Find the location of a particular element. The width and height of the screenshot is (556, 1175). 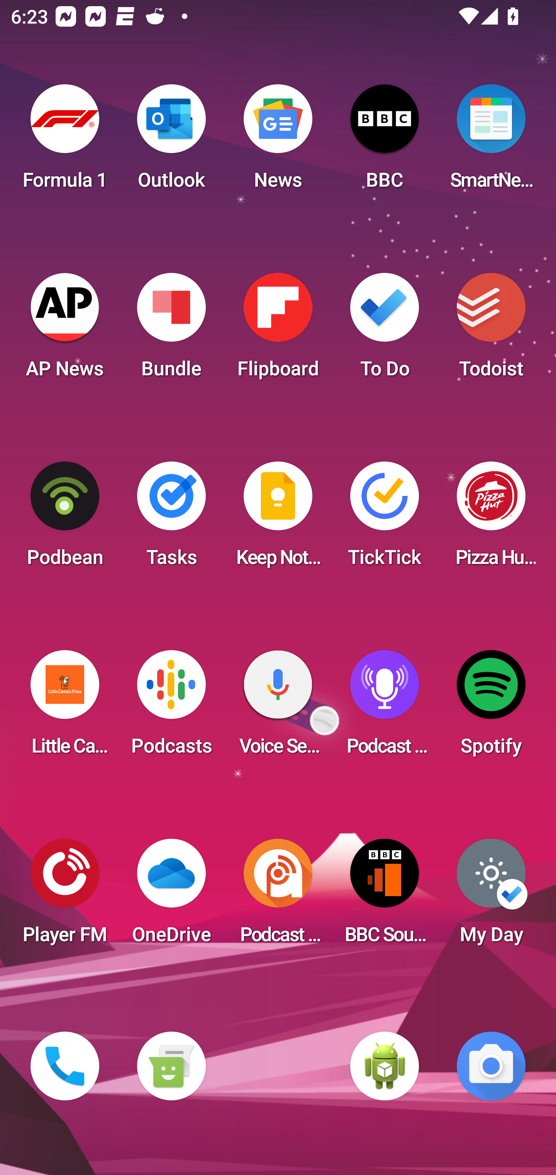

Pizza Hut HK & Macau is located at coordinates (491, 519).